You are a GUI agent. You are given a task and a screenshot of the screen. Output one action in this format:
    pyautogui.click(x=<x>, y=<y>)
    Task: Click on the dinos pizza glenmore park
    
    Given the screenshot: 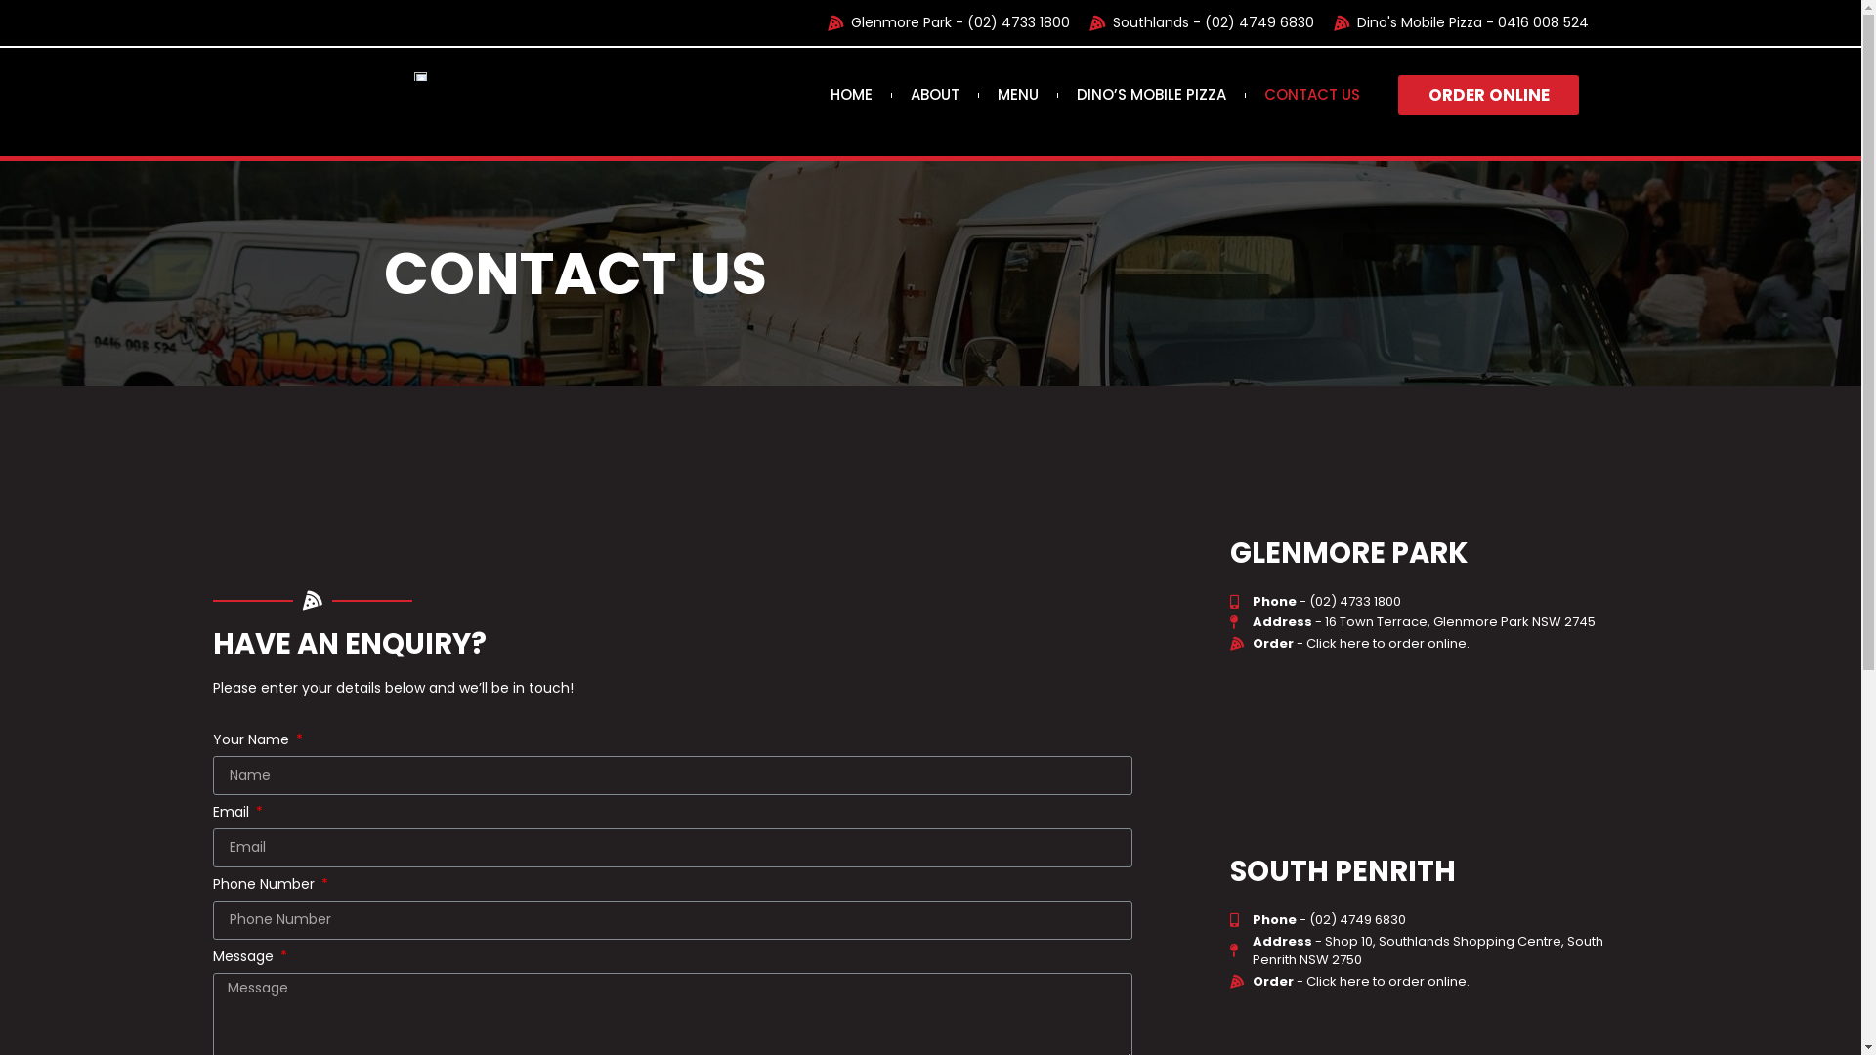 What is the action you would take?
    pyautogui.click(x=1438, y=752)
    